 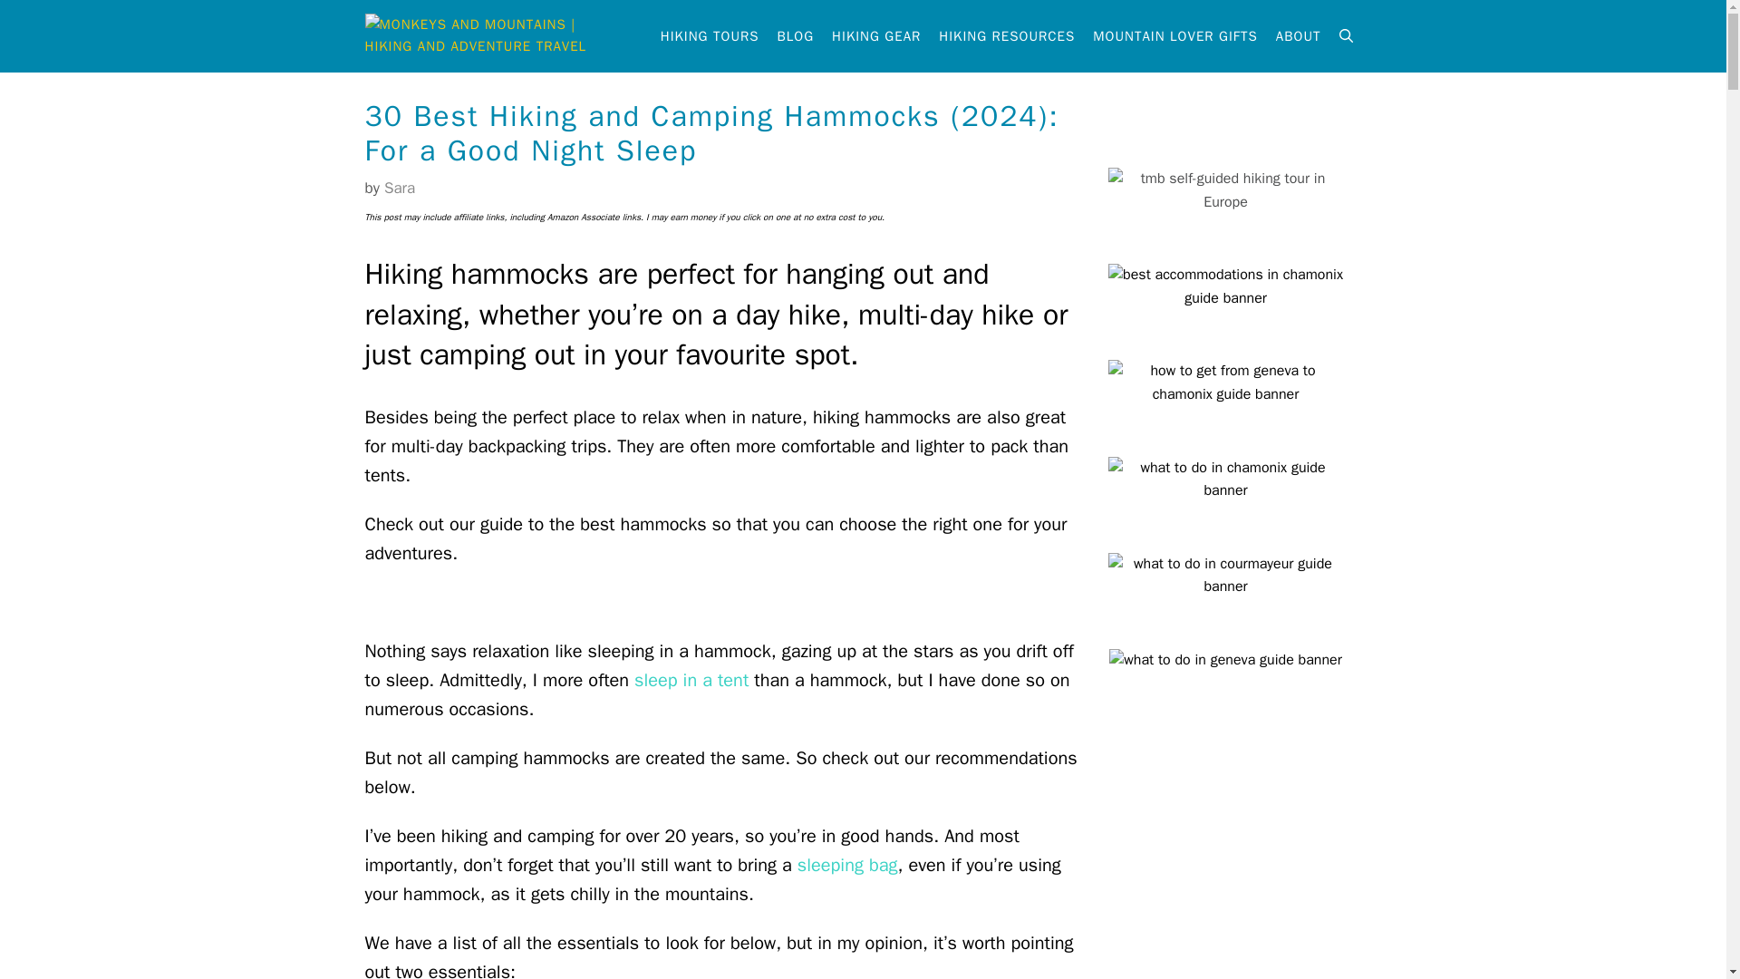 What do you see at coordinates (710, 36) in the screenshot?
I see `HIKING TOURS` at bounding box center [710, 36].